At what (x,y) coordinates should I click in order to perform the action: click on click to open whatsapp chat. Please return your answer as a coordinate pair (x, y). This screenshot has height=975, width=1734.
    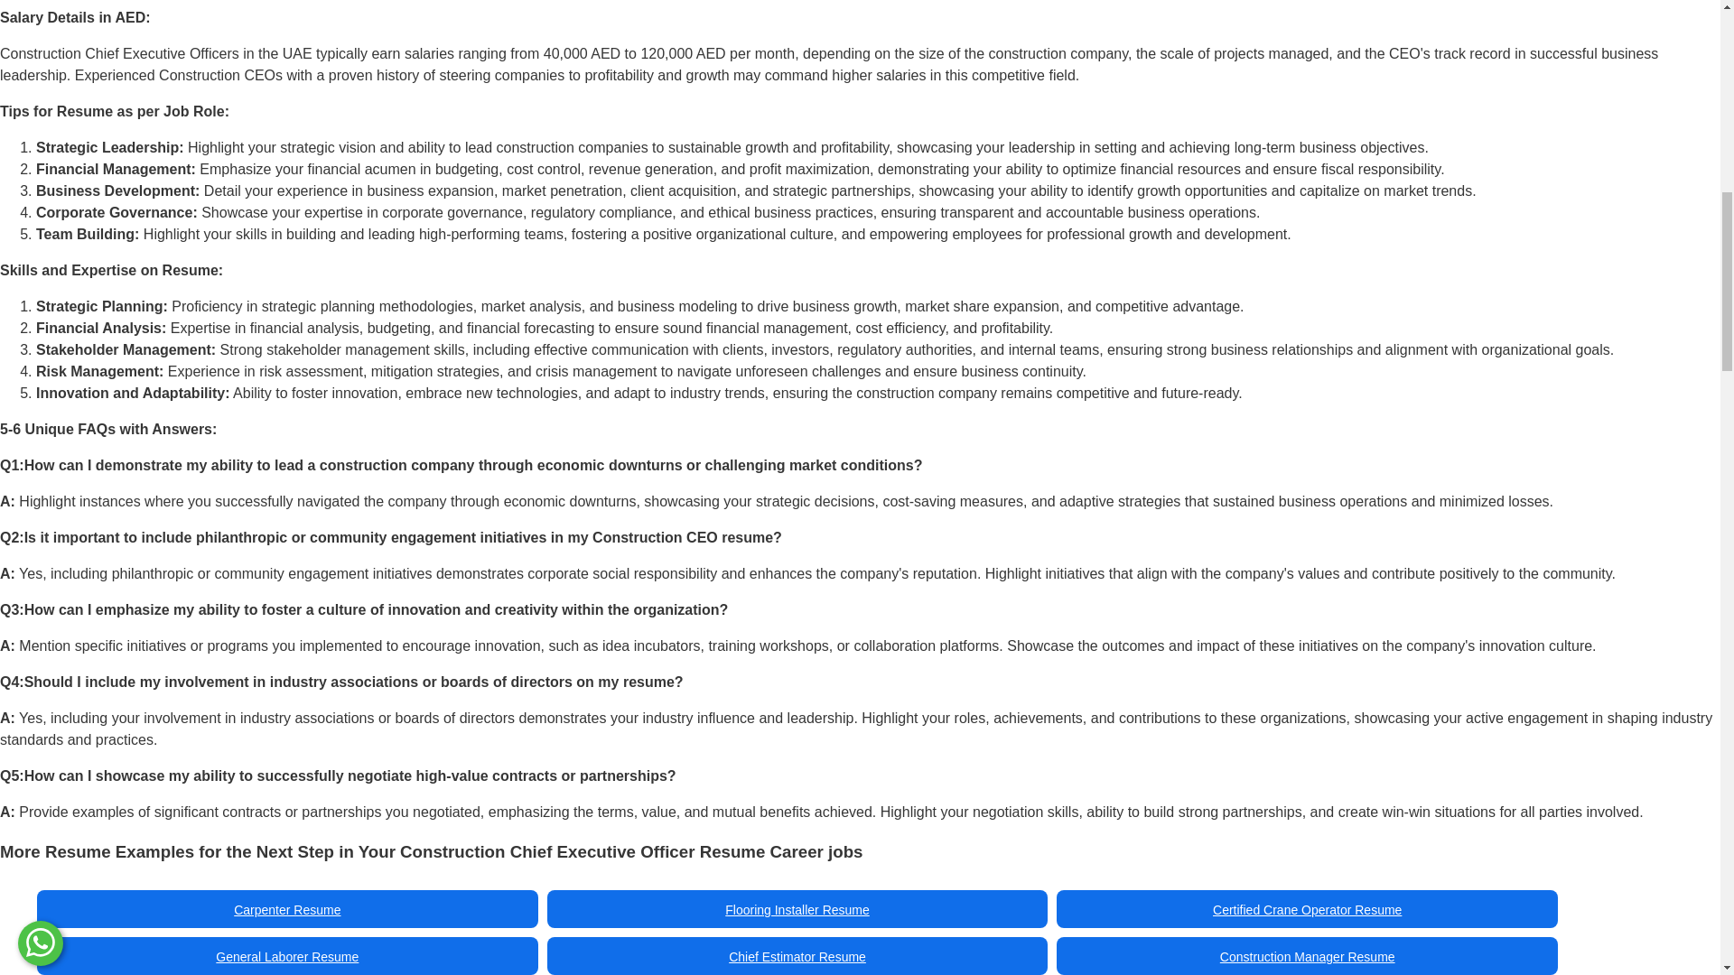
    Looking at the image, I should click on (40, 6).